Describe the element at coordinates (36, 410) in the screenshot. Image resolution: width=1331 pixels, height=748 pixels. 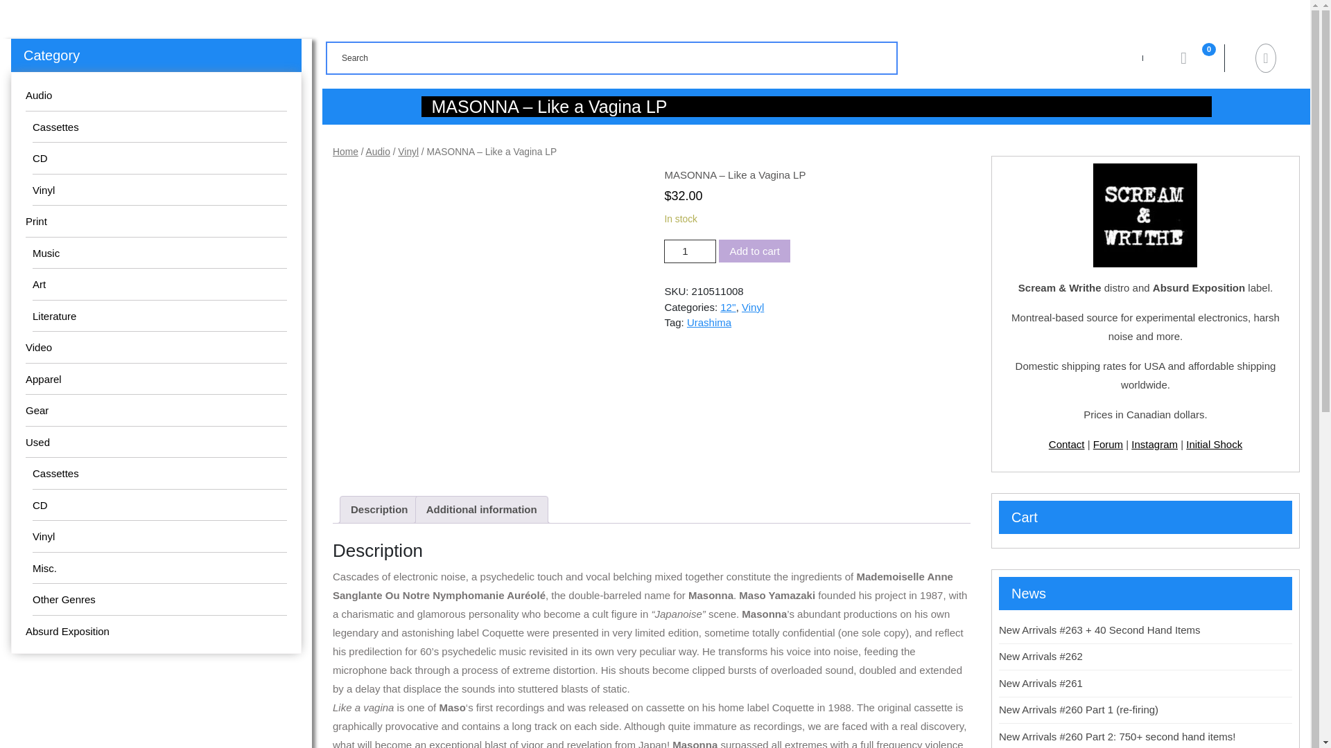
I see `Gear` at that location.